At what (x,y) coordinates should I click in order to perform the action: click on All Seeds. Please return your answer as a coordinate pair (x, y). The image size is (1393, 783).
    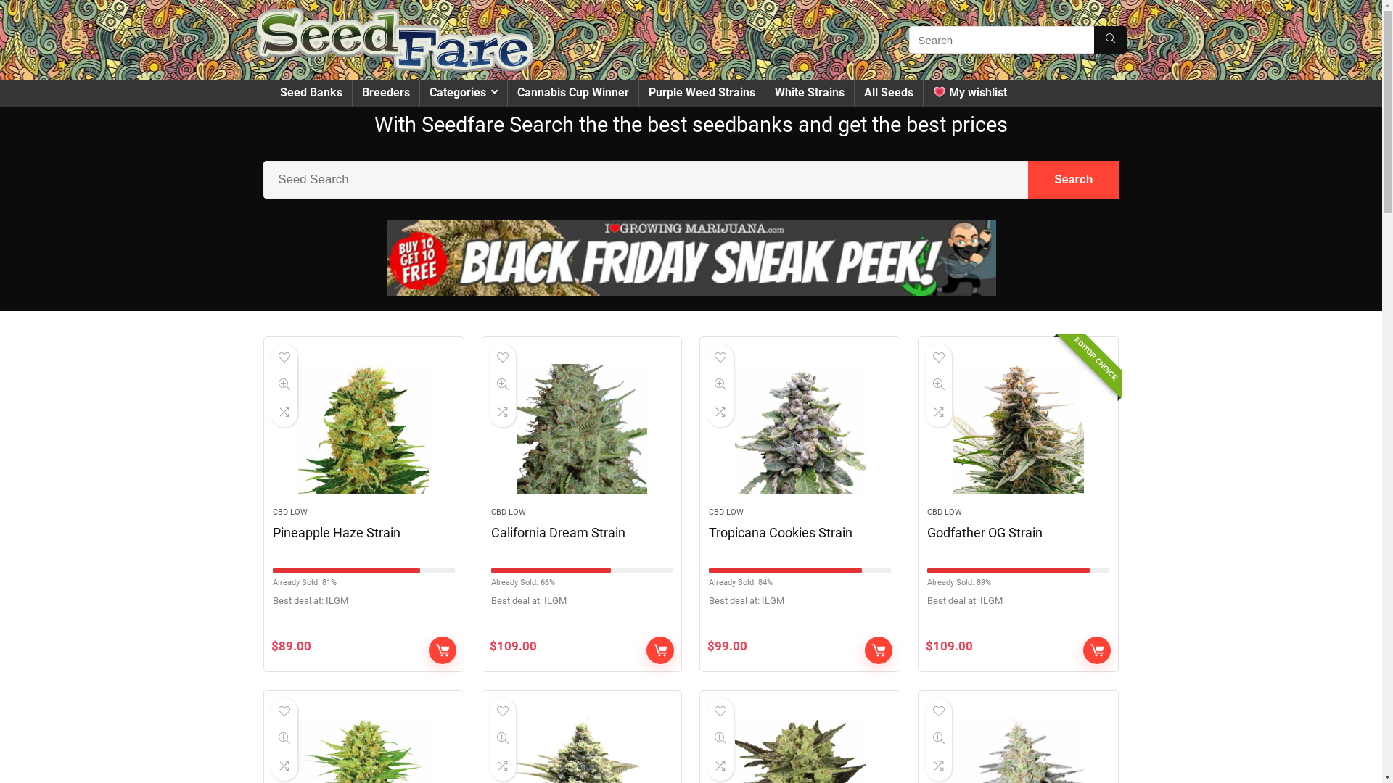
    Looking at the image, I should click on (889, 94).